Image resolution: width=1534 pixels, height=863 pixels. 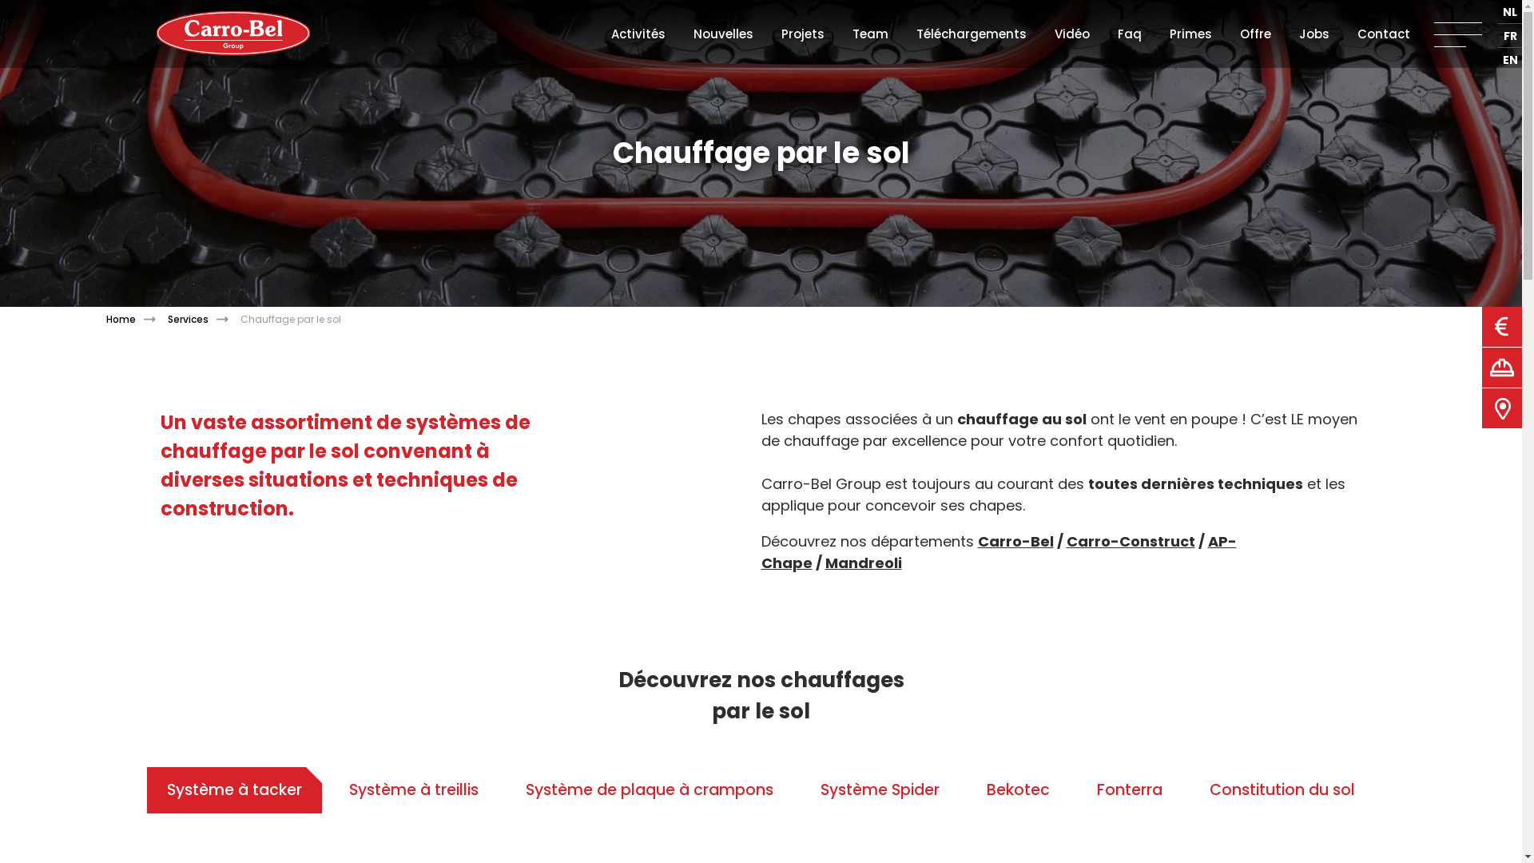 What do you see at coordinates (74, 0) in the screenshot?
I see `Skip to main content` at bounding box center [74, 0].